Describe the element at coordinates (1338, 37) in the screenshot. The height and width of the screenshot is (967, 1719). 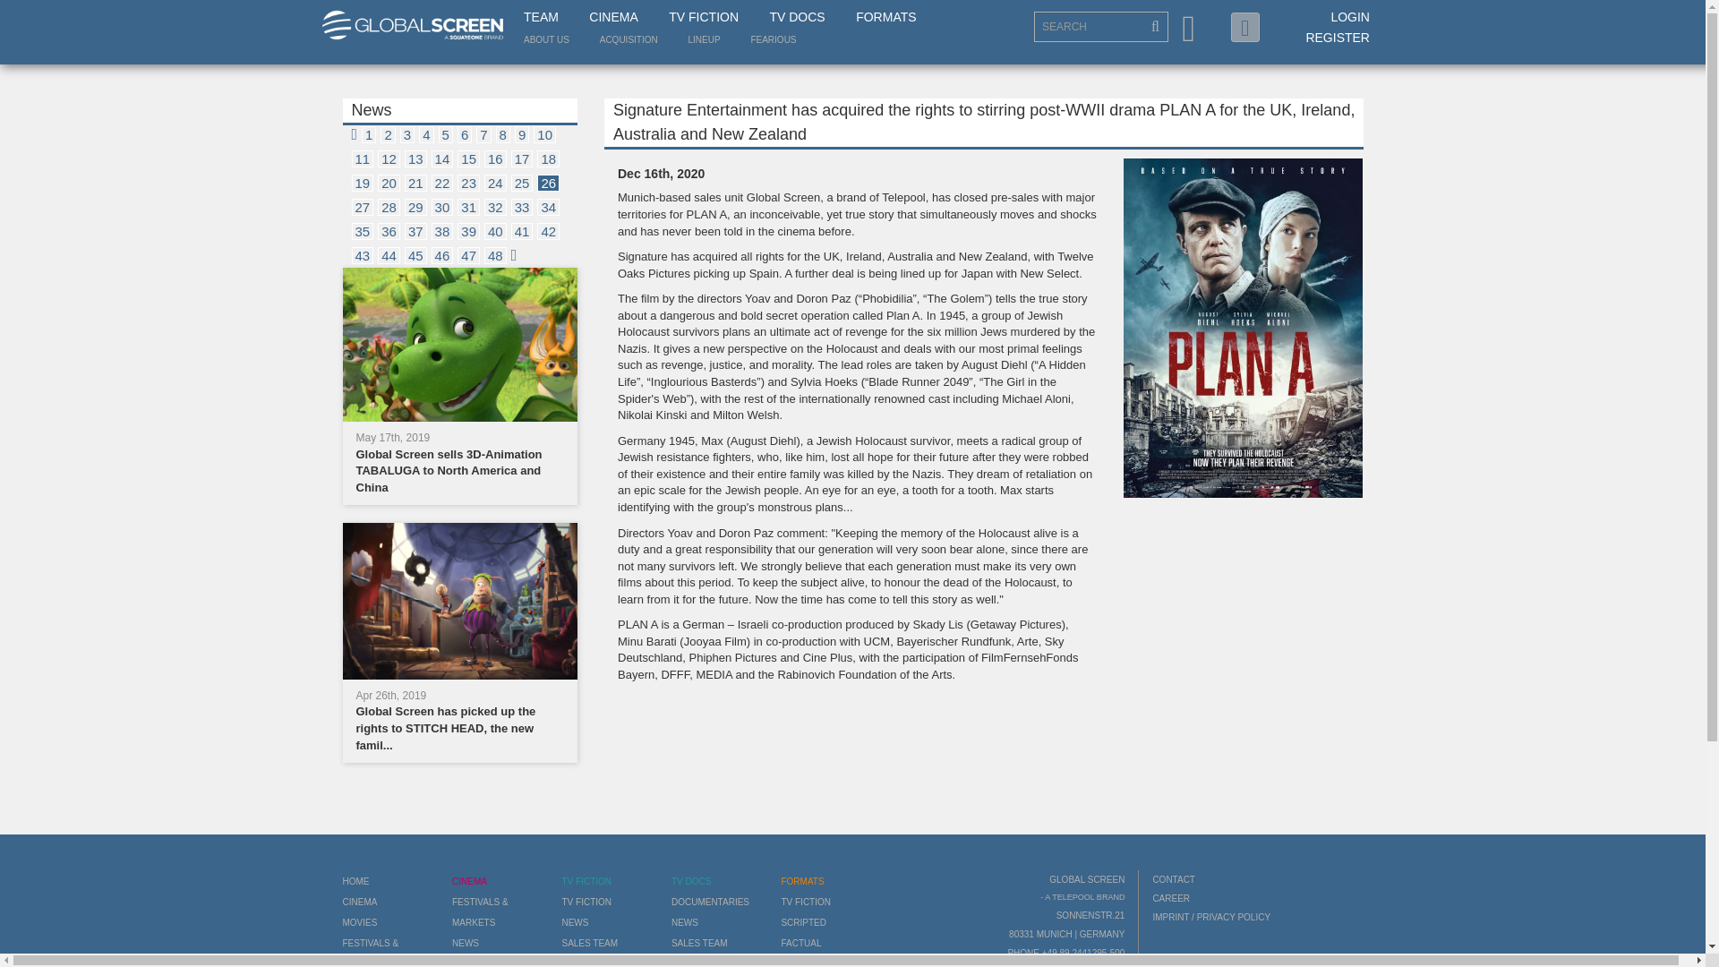
I see `REGISTER` at that location.